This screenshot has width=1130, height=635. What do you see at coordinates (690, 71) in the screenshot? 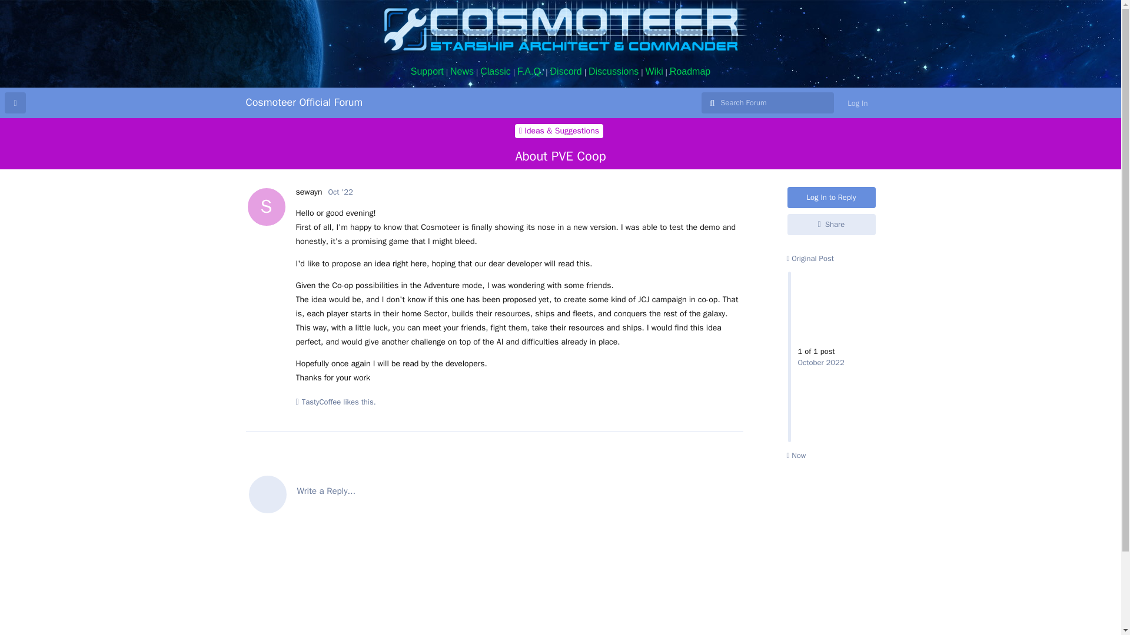
I see `Roadmap` at bounding box center [690, 71].